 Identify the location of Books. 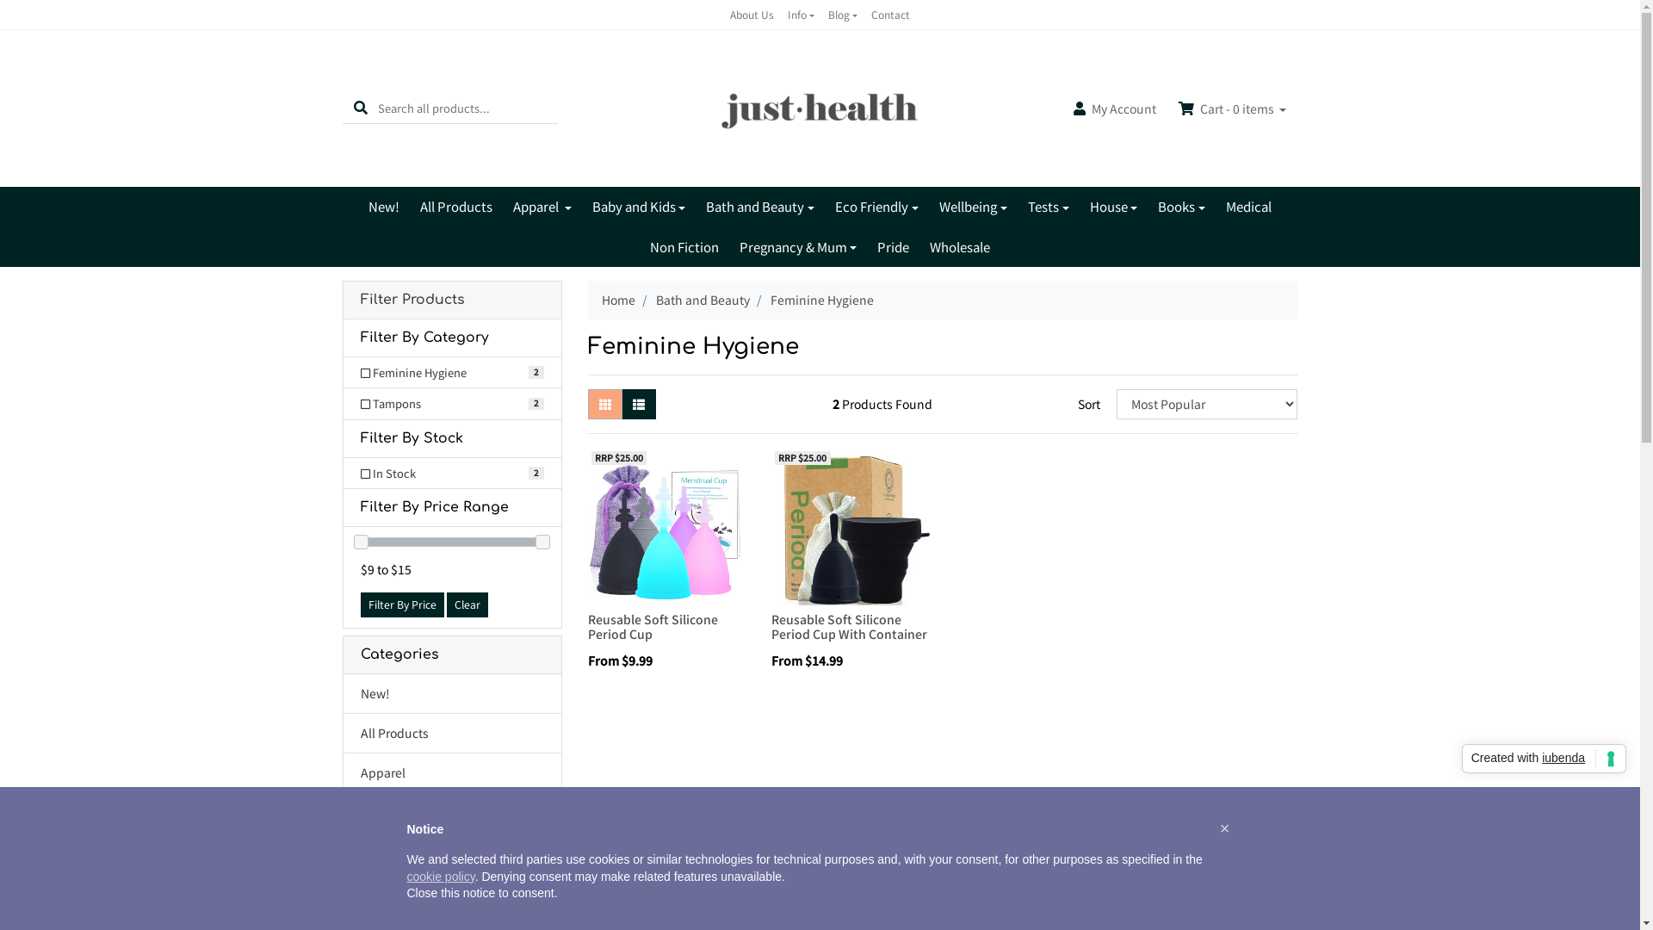
(1181, 207).